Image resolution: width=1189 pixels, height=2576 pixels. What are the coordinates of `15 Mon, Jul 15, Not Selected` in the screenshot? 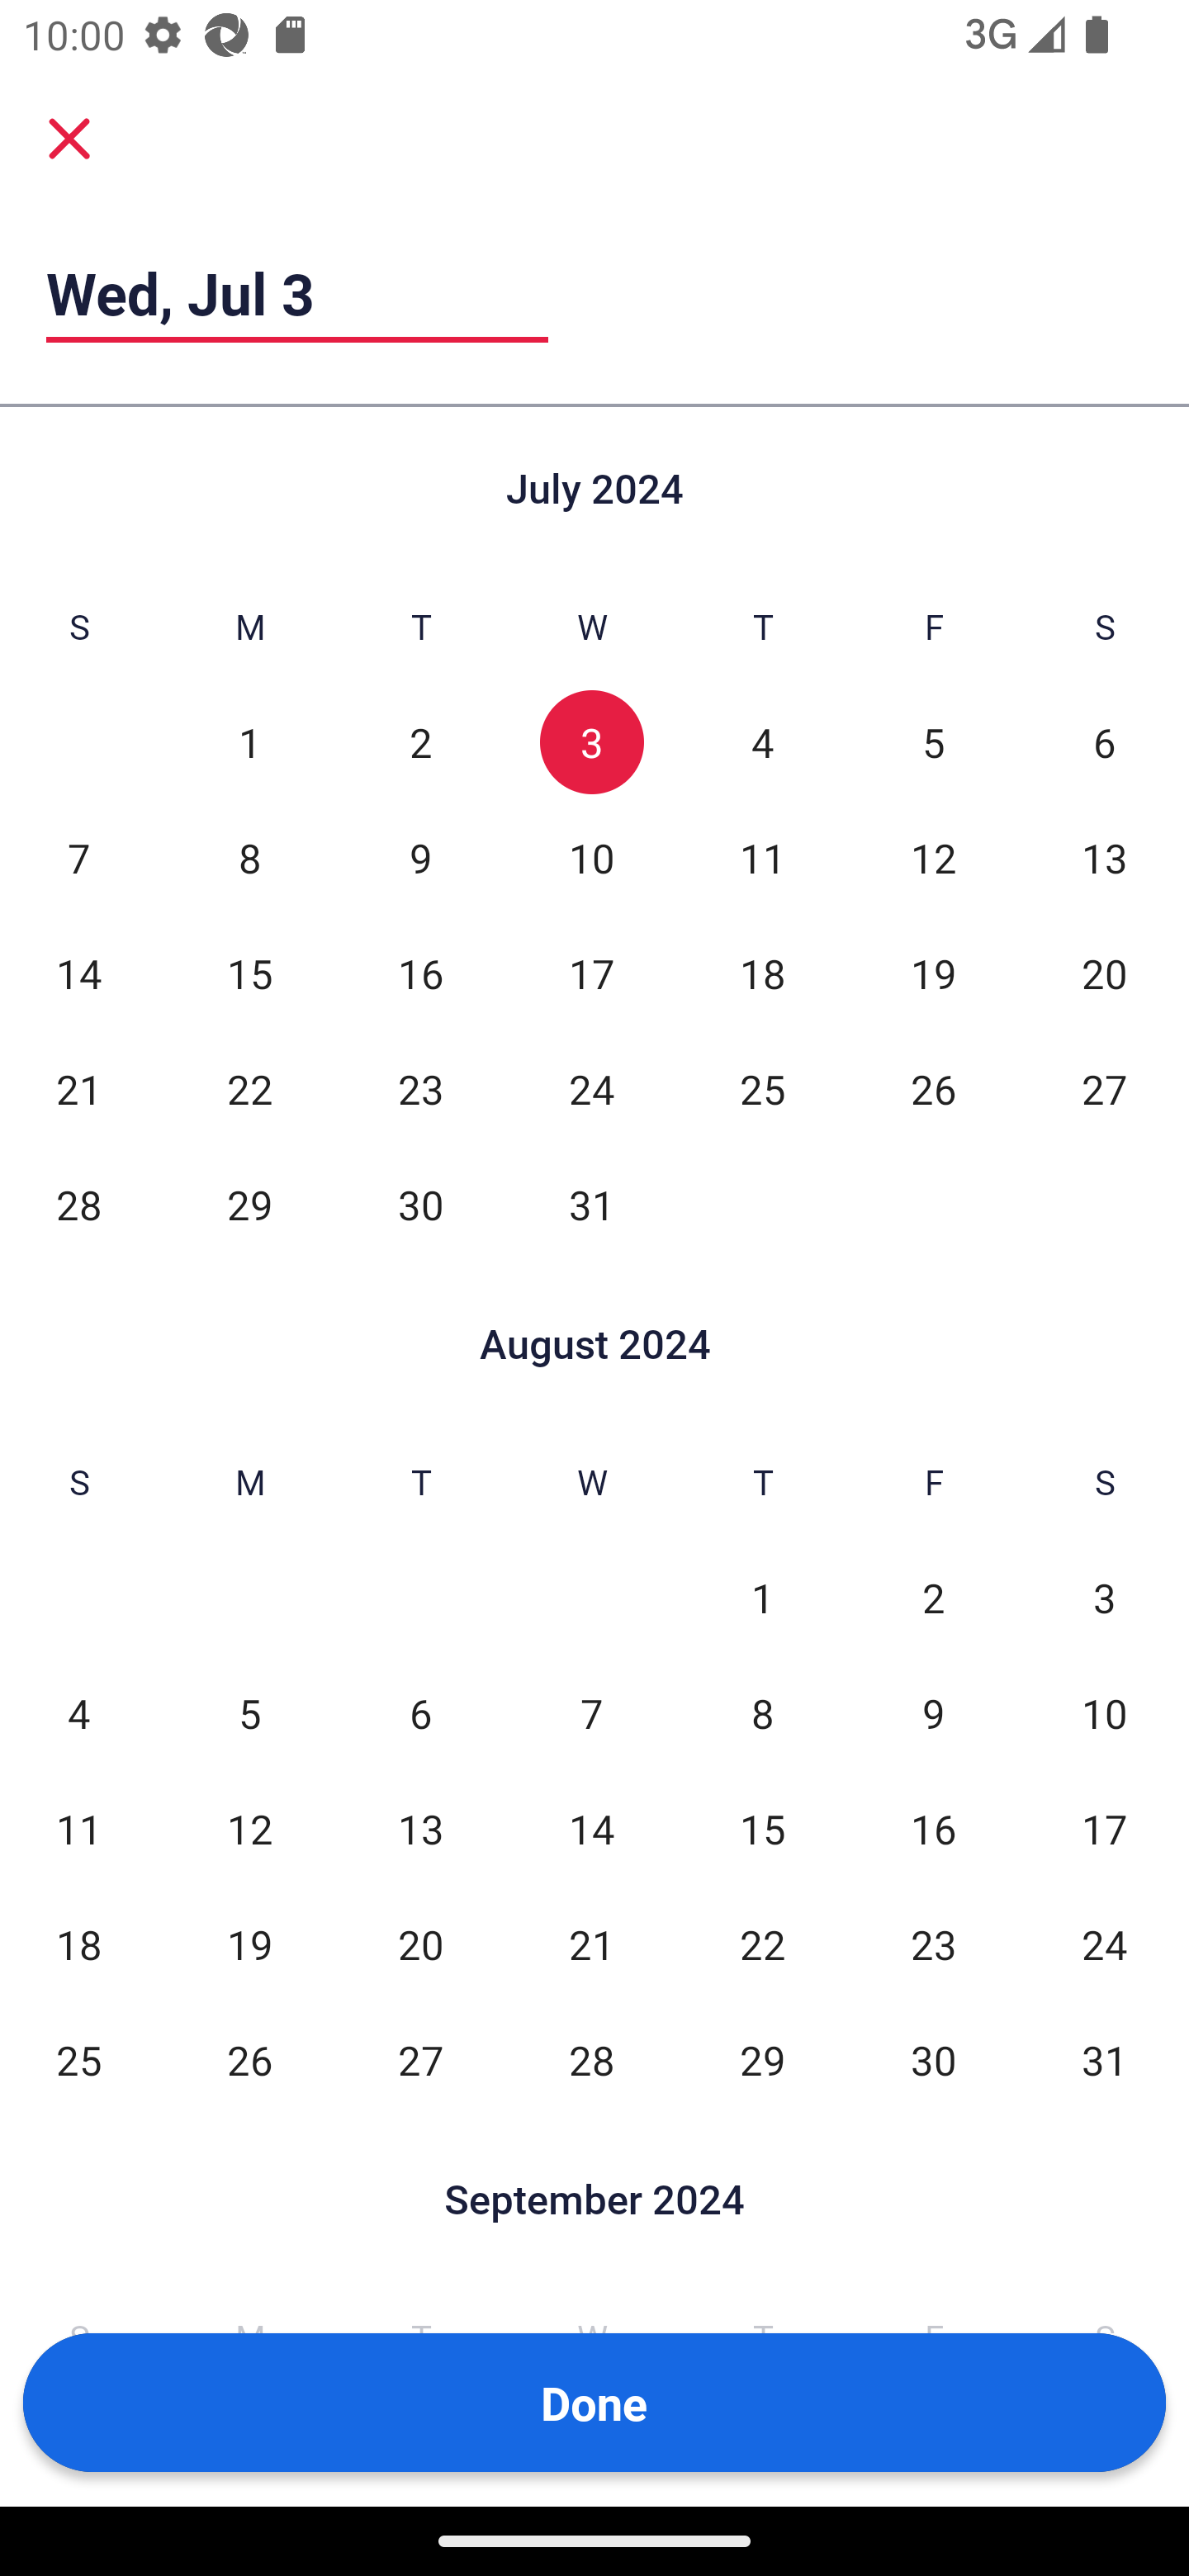 It's located at (249, 973).